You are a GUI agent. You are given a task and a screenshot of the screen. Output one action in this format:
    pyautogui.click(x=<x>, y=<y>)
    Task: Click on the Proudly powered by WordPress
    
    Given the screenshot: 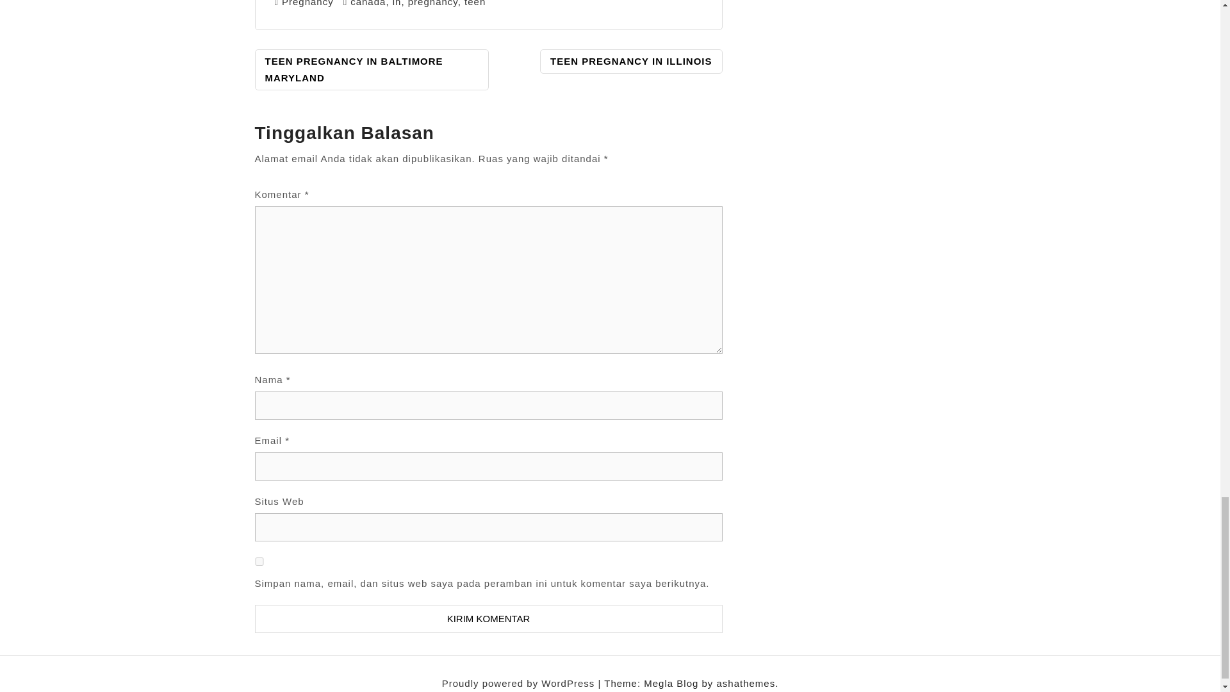 What is the action you would take?
    pyautogui.click(x=520, y=683)
    